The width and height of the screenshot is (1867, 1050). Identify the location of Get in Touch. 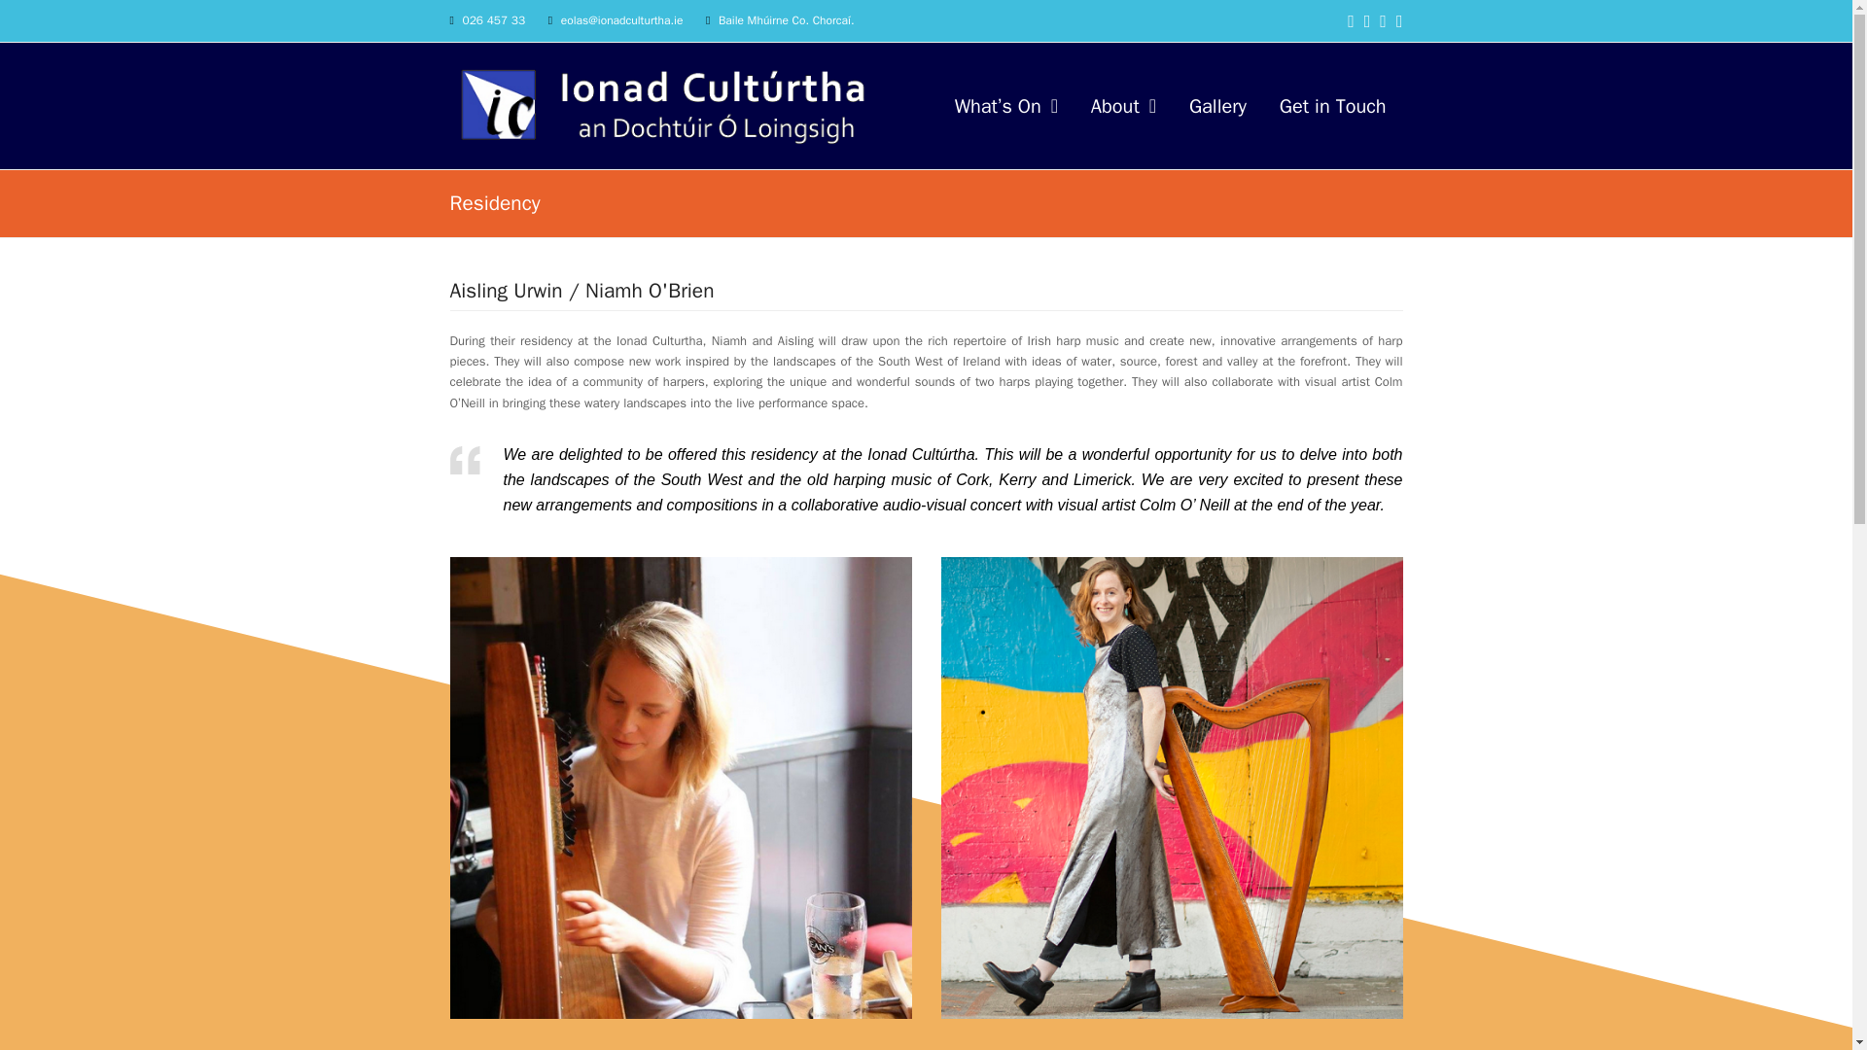
(1333, 105).